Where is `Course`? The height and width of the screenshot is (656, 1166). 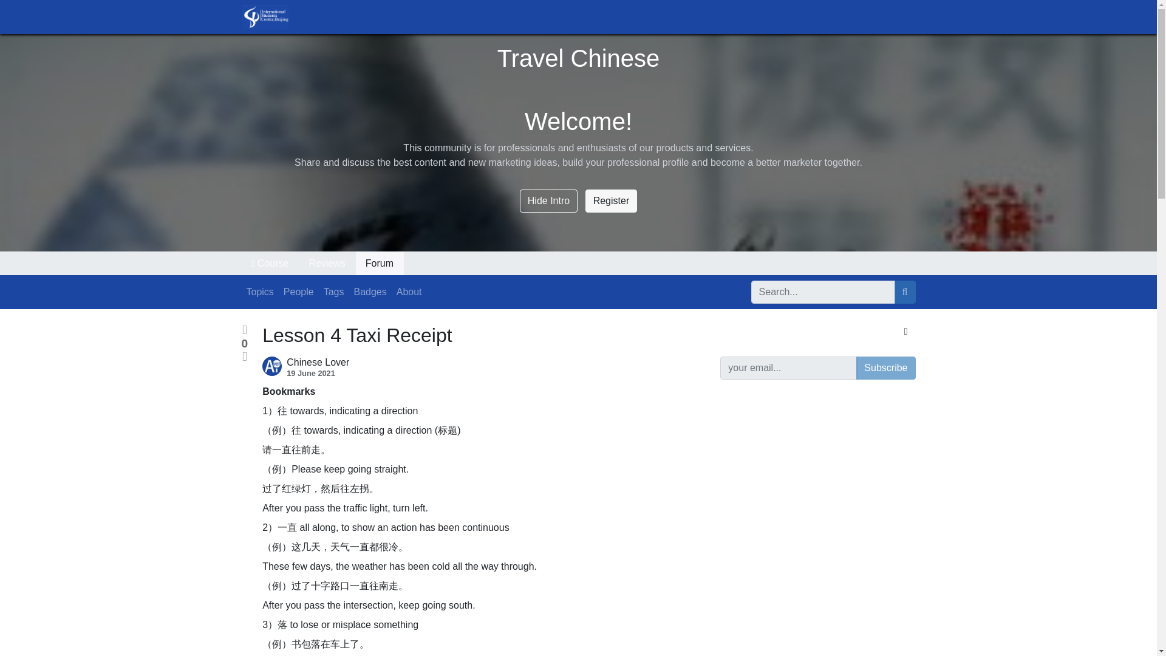 Course is located at coordinates (270, 263).